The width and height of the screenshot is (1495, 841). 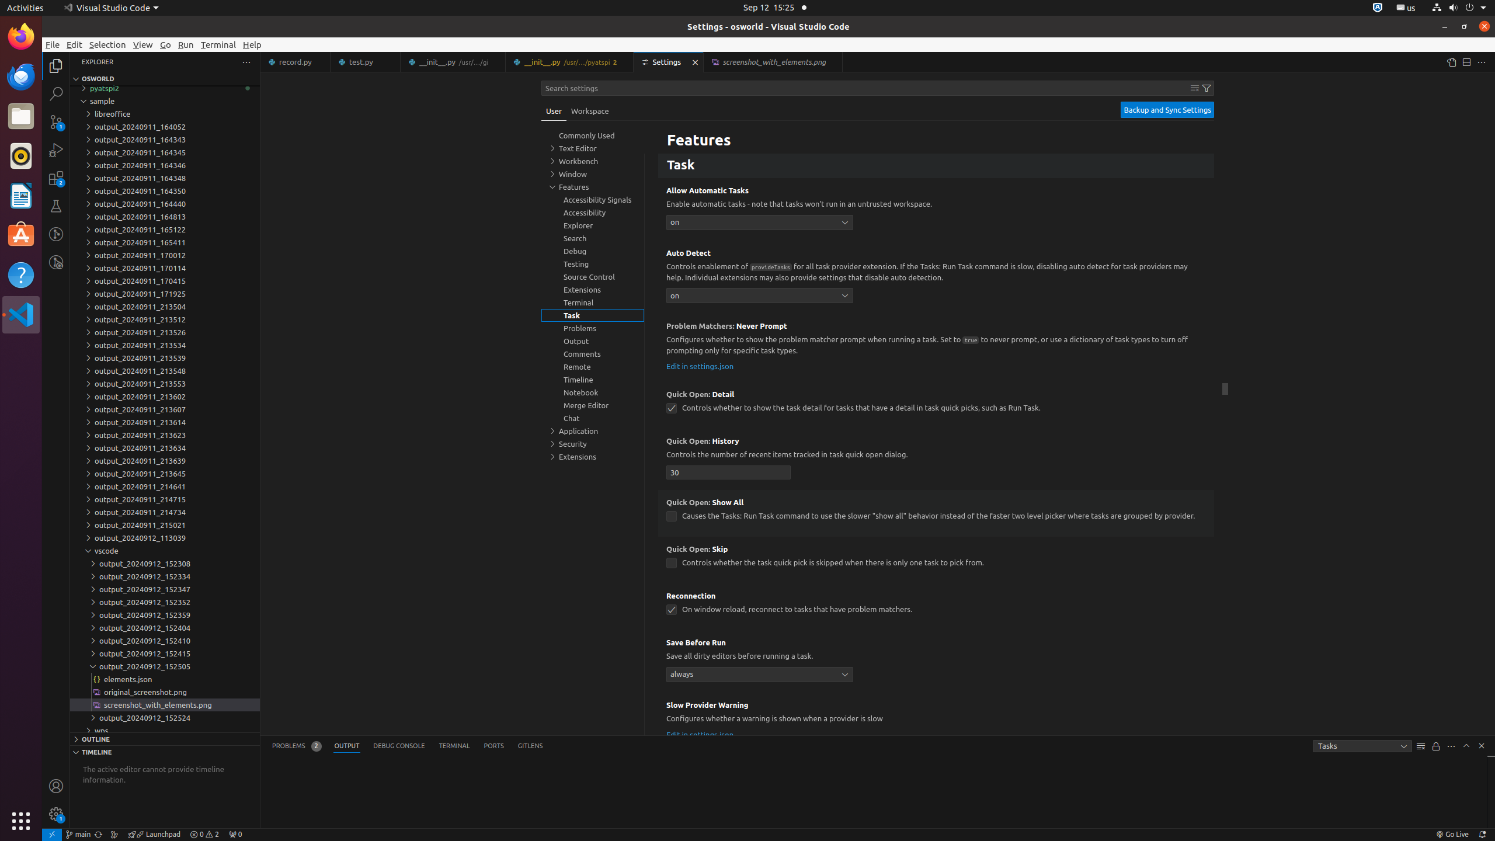 I want to click on output_20240911_170012, so click(x=165, y=255).